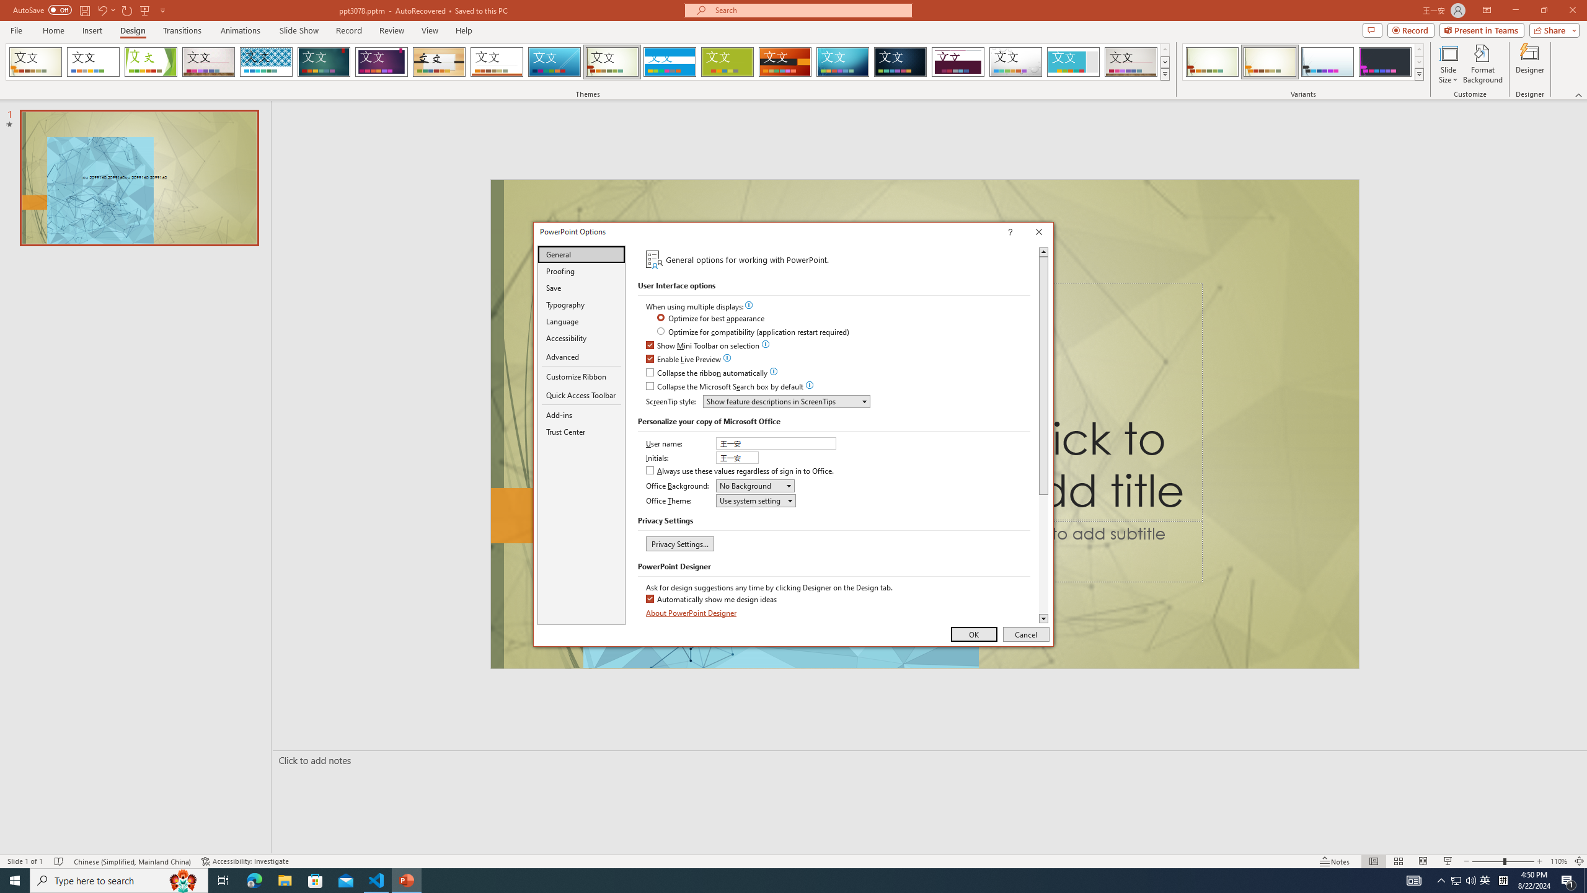 The width and height of the screenshot is (1587, 893). What do you see at coordinates (1043, 619) in the screenshot?
I see `Line down` at bounding box center [1043, 619].